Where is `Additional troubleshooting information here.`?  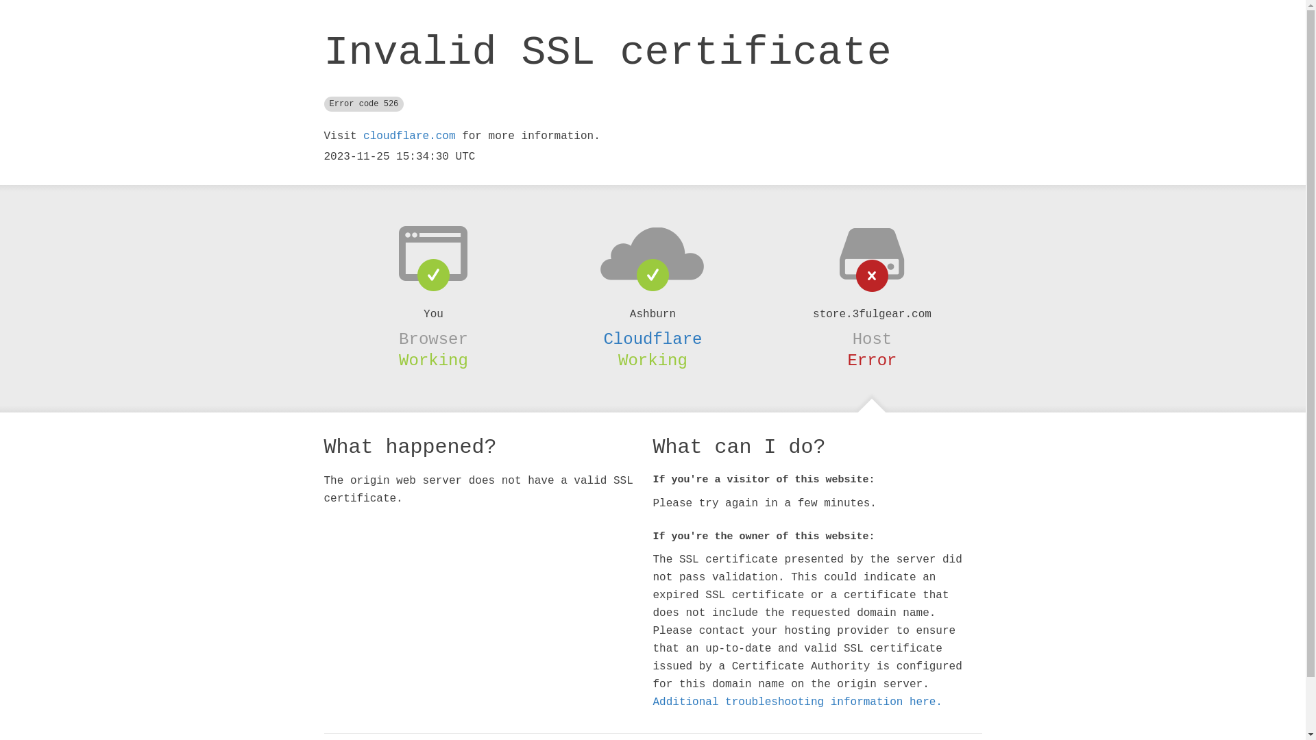 Additional troubleshooting information here. is located at coordinates (797, 702).